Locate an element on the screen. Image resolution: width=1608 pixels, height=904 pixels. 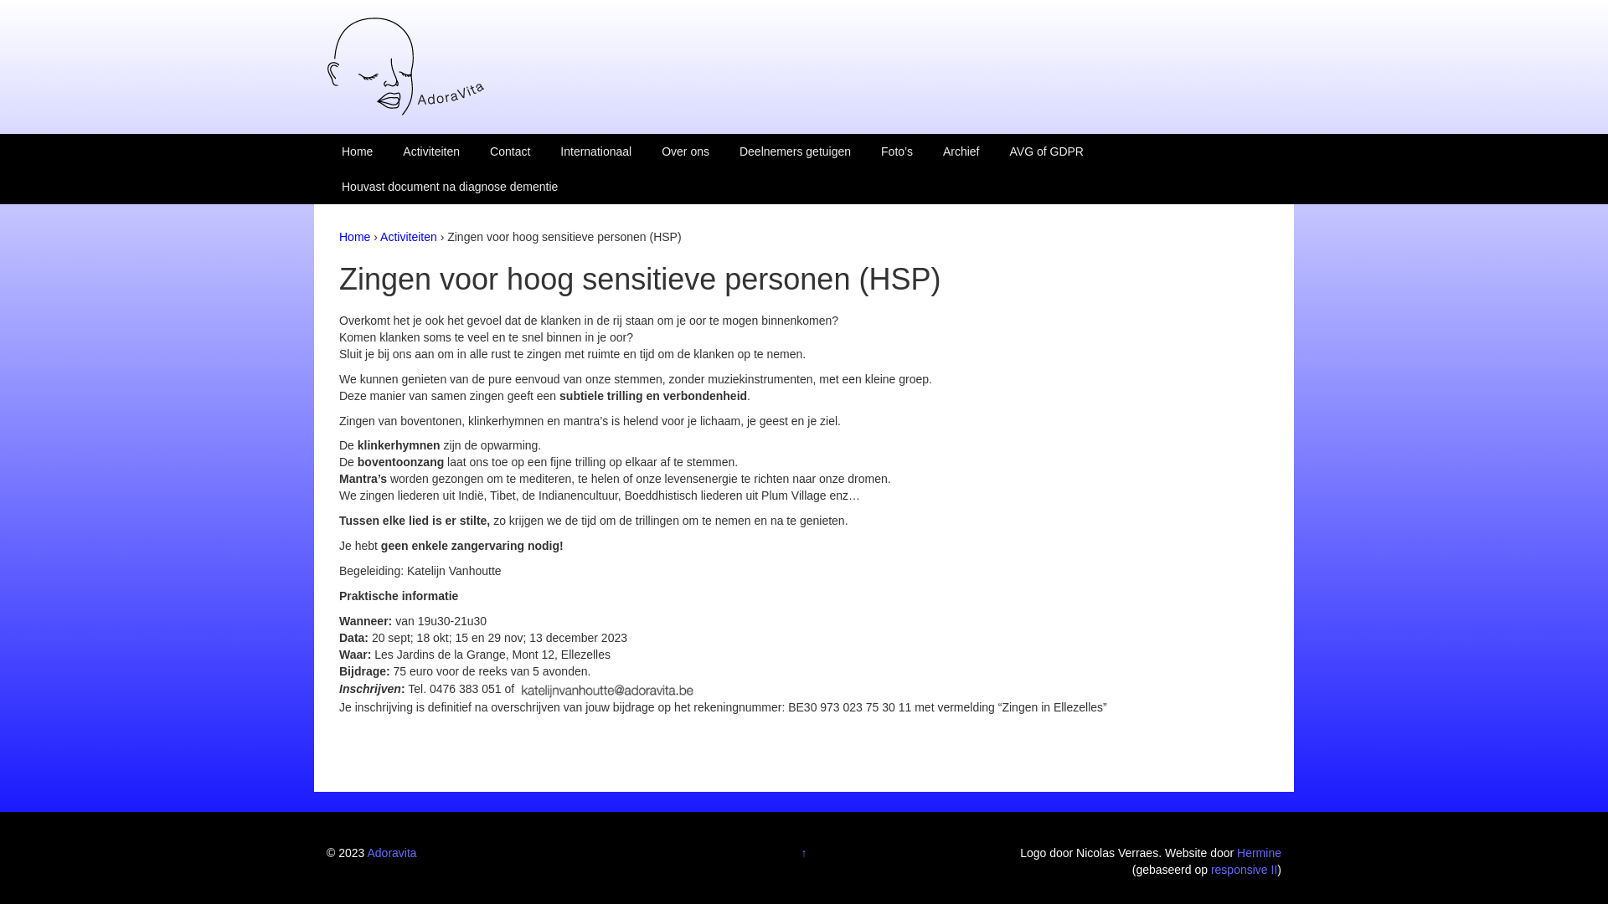
responsive II is located at coordinates (1245, 870).